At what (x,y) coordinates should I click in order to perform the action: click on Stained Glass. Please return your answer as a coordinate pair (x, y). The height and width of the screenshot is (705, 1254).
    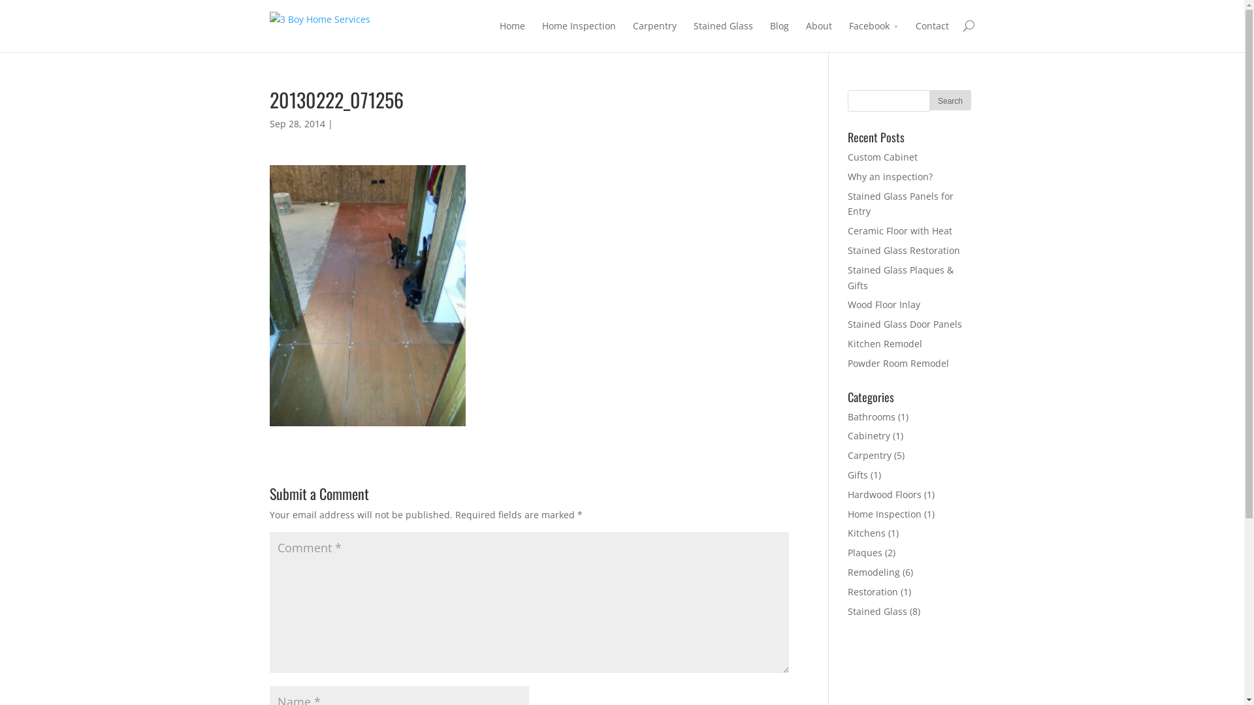
    Looking at the image, I should click on (724, 35).